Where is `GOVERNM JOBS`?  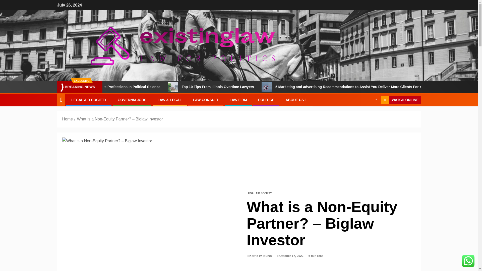 GOVERNM JOBS is located at coordinates (132, 100).